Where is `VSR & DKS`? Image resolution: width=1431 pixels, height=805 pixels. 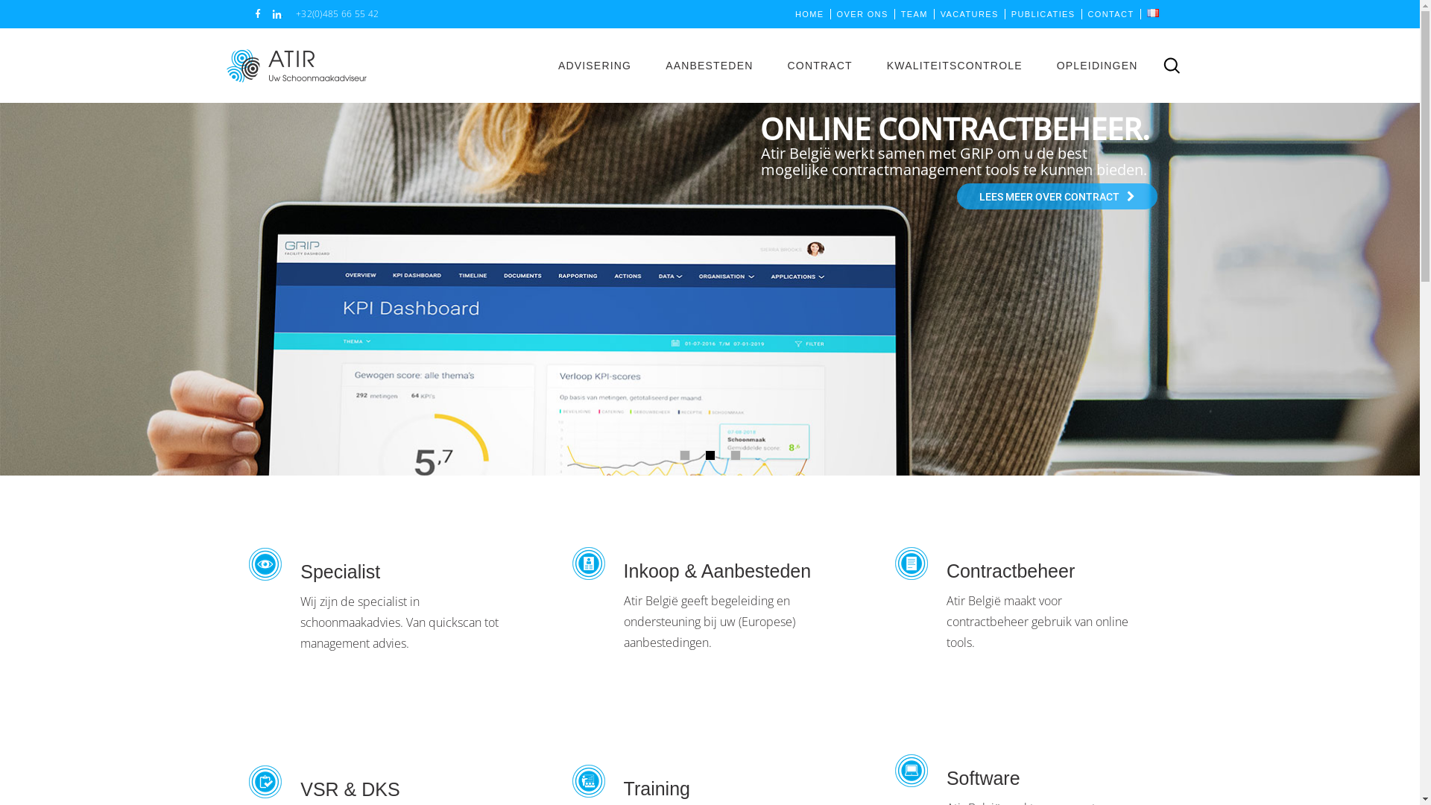 VSR & DKS is located at coordinates (350, 789).